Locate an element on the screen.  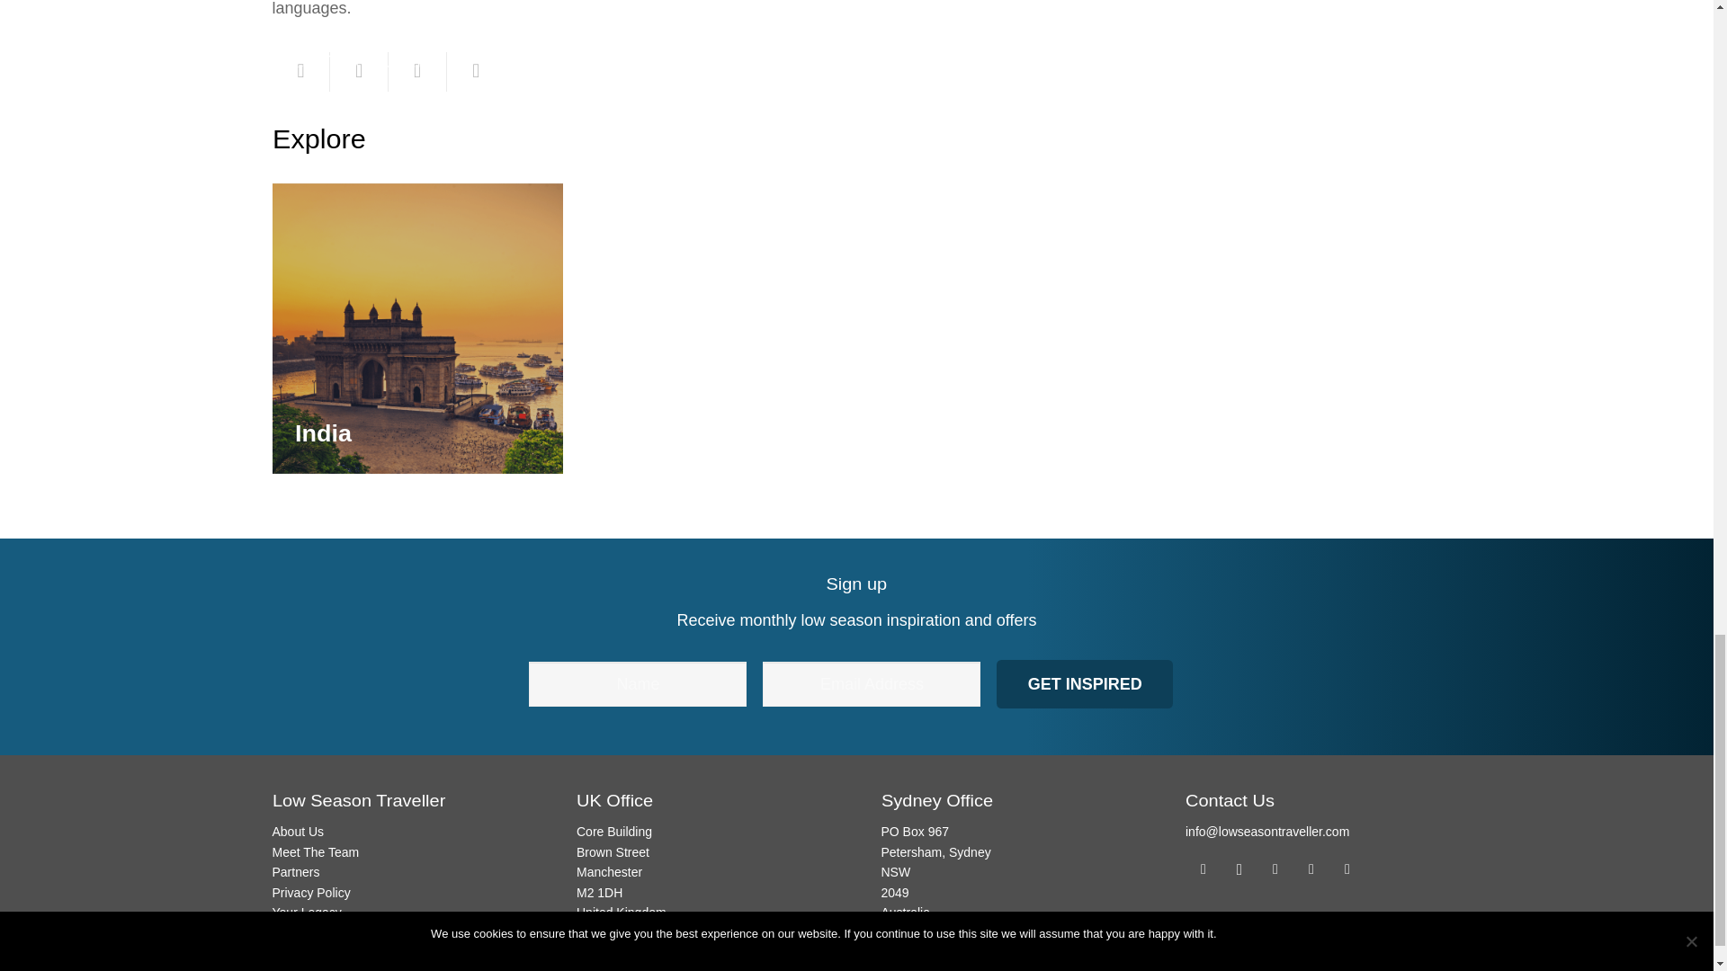
About Us is located at coordinates (297, 831).